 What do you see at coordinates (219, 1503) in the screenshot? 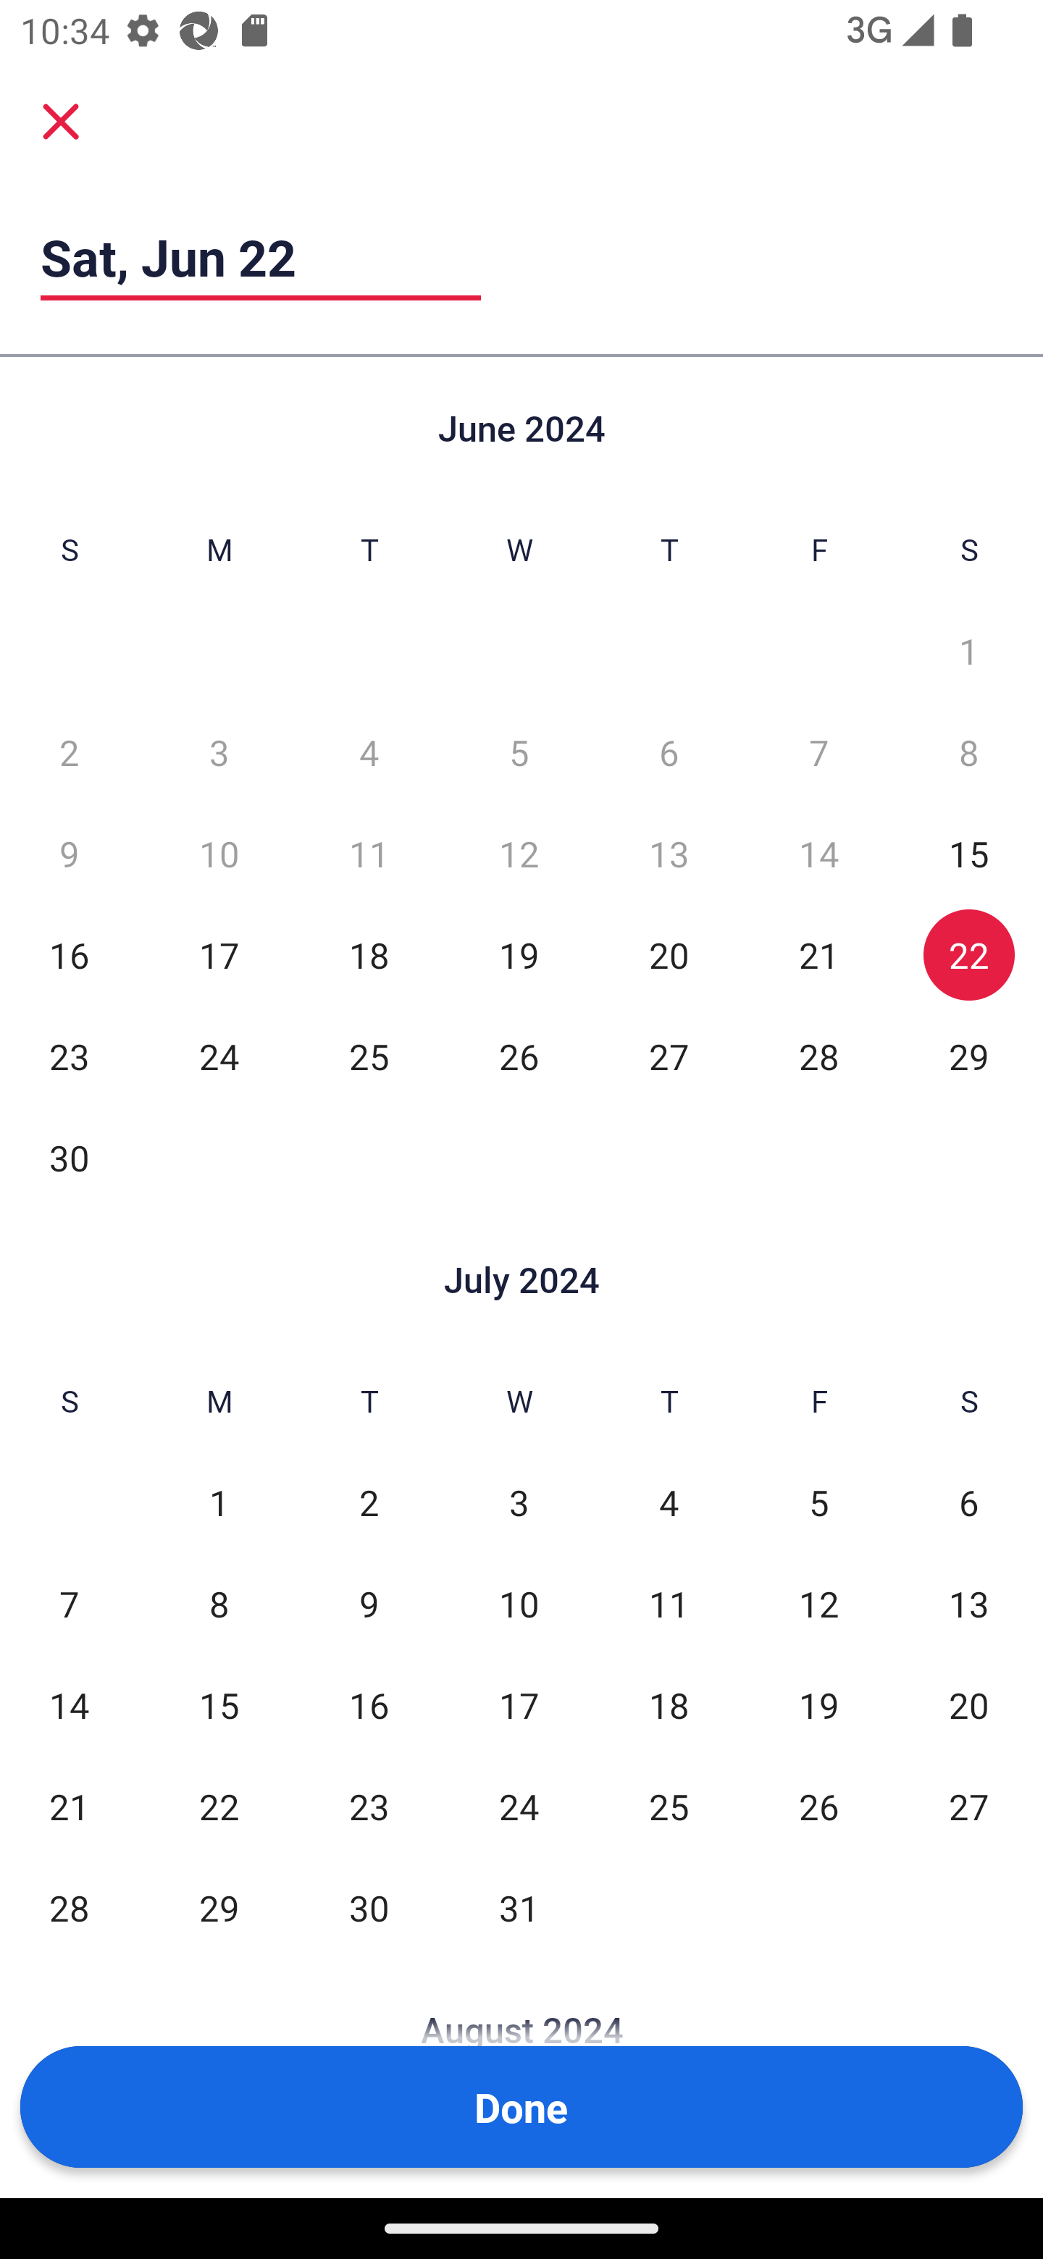
I see `1 Mon, Jul 1, Not Selected` at bounding box center [219, 1503].